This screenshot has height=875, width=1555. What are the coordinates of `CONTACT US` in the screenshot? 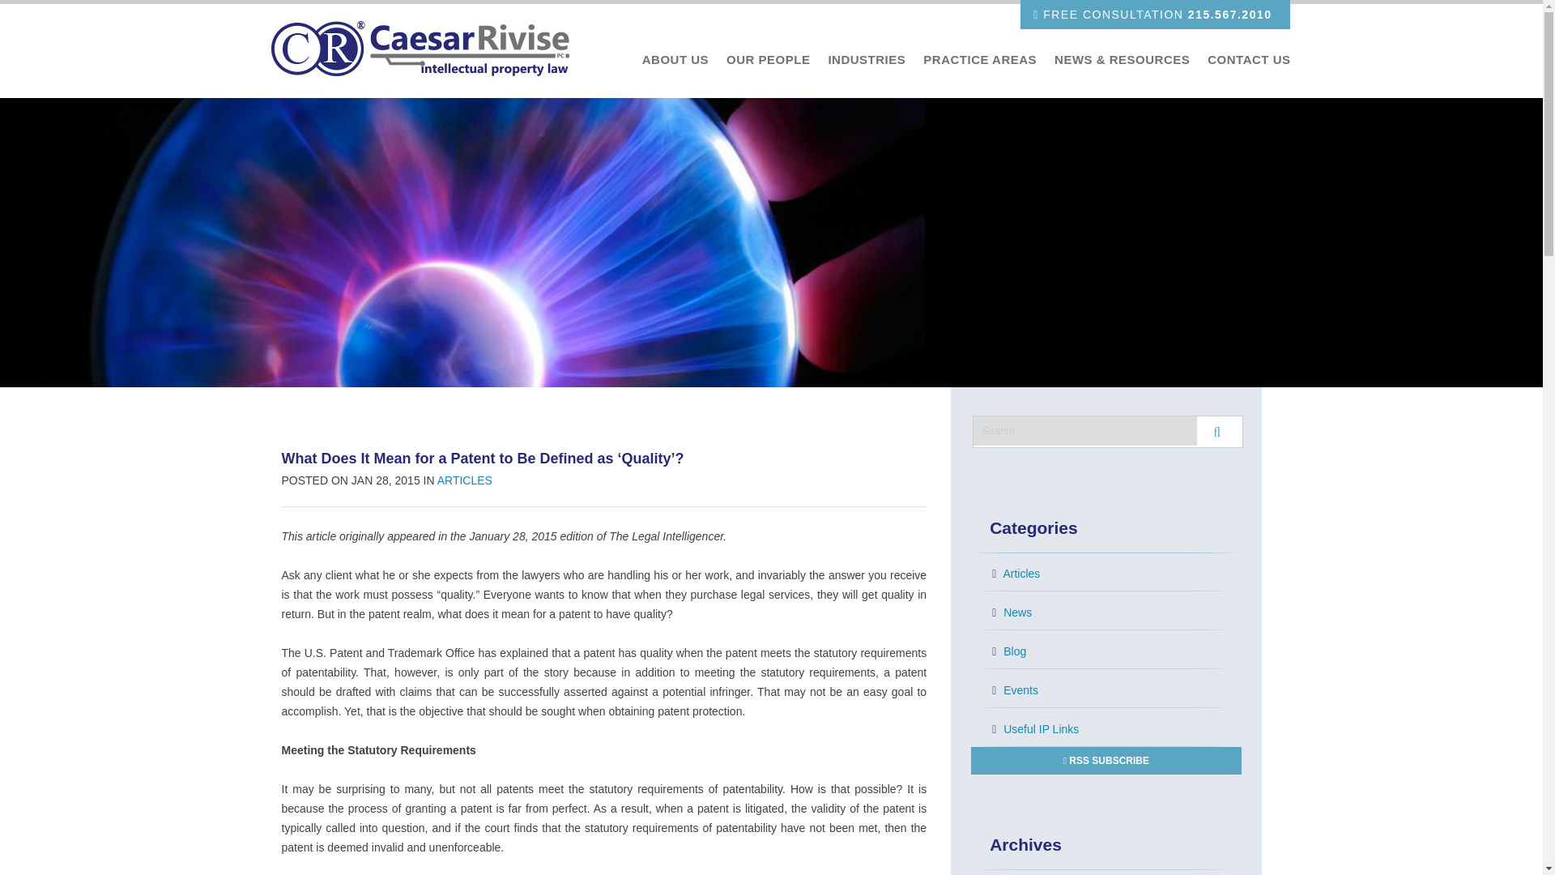 It's located at (1249, 60).